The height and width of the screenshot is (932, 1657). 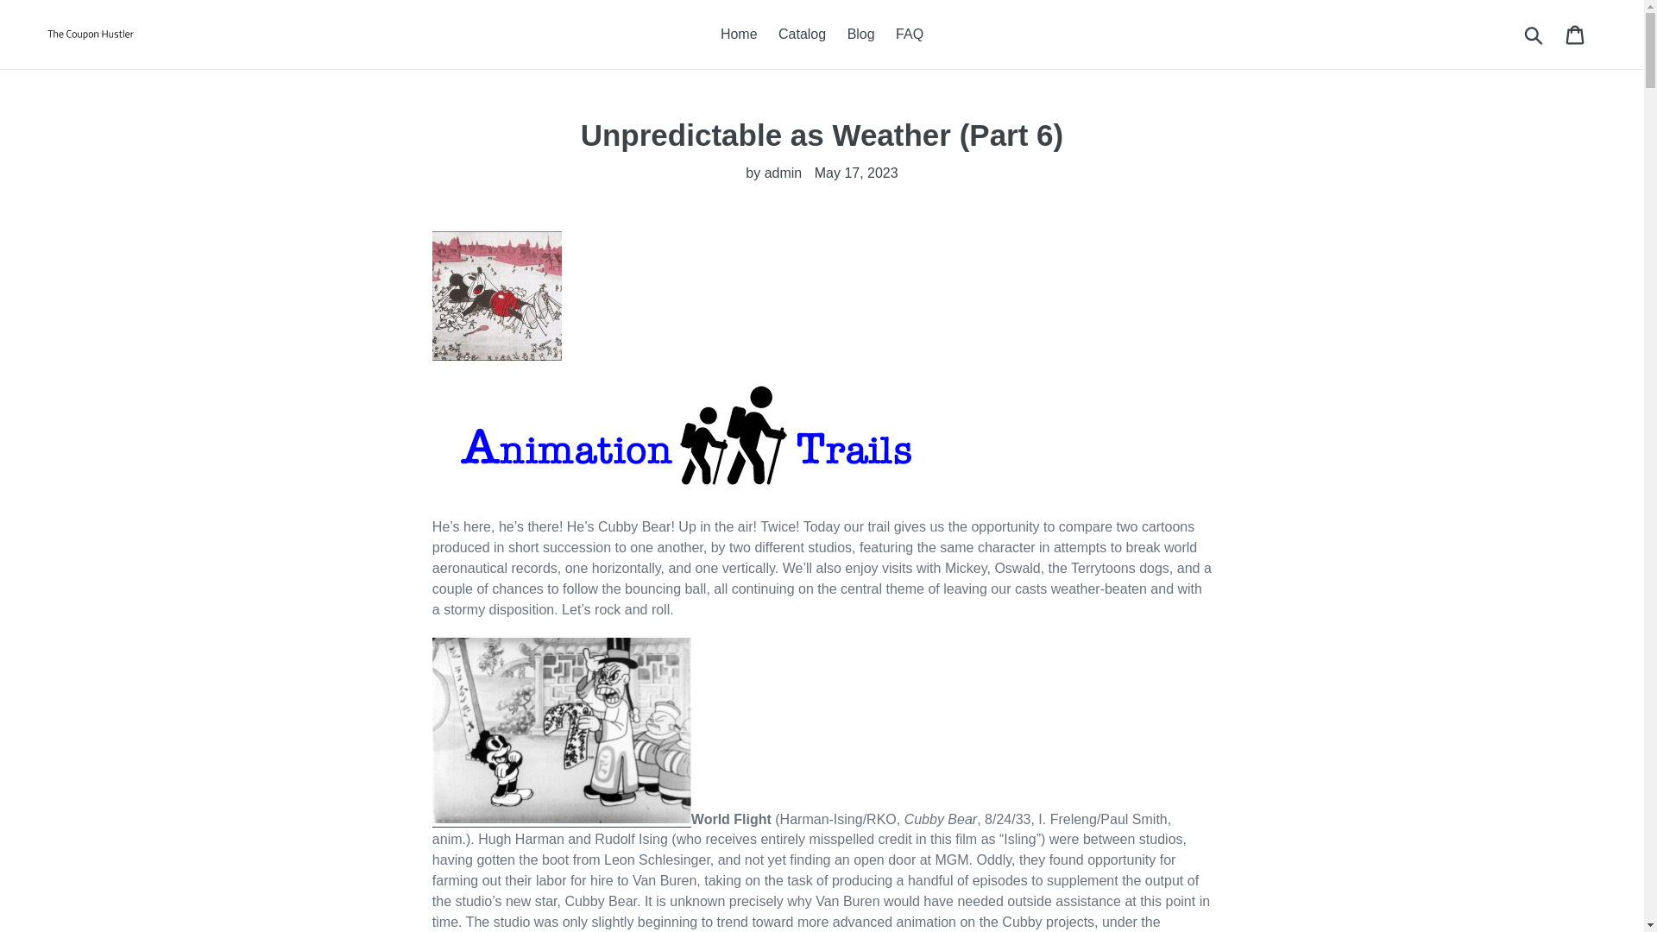 What do you see at coordinates (1534, 35) in the screenshot?
I see `Submit` at bounding box center [1534, 35].